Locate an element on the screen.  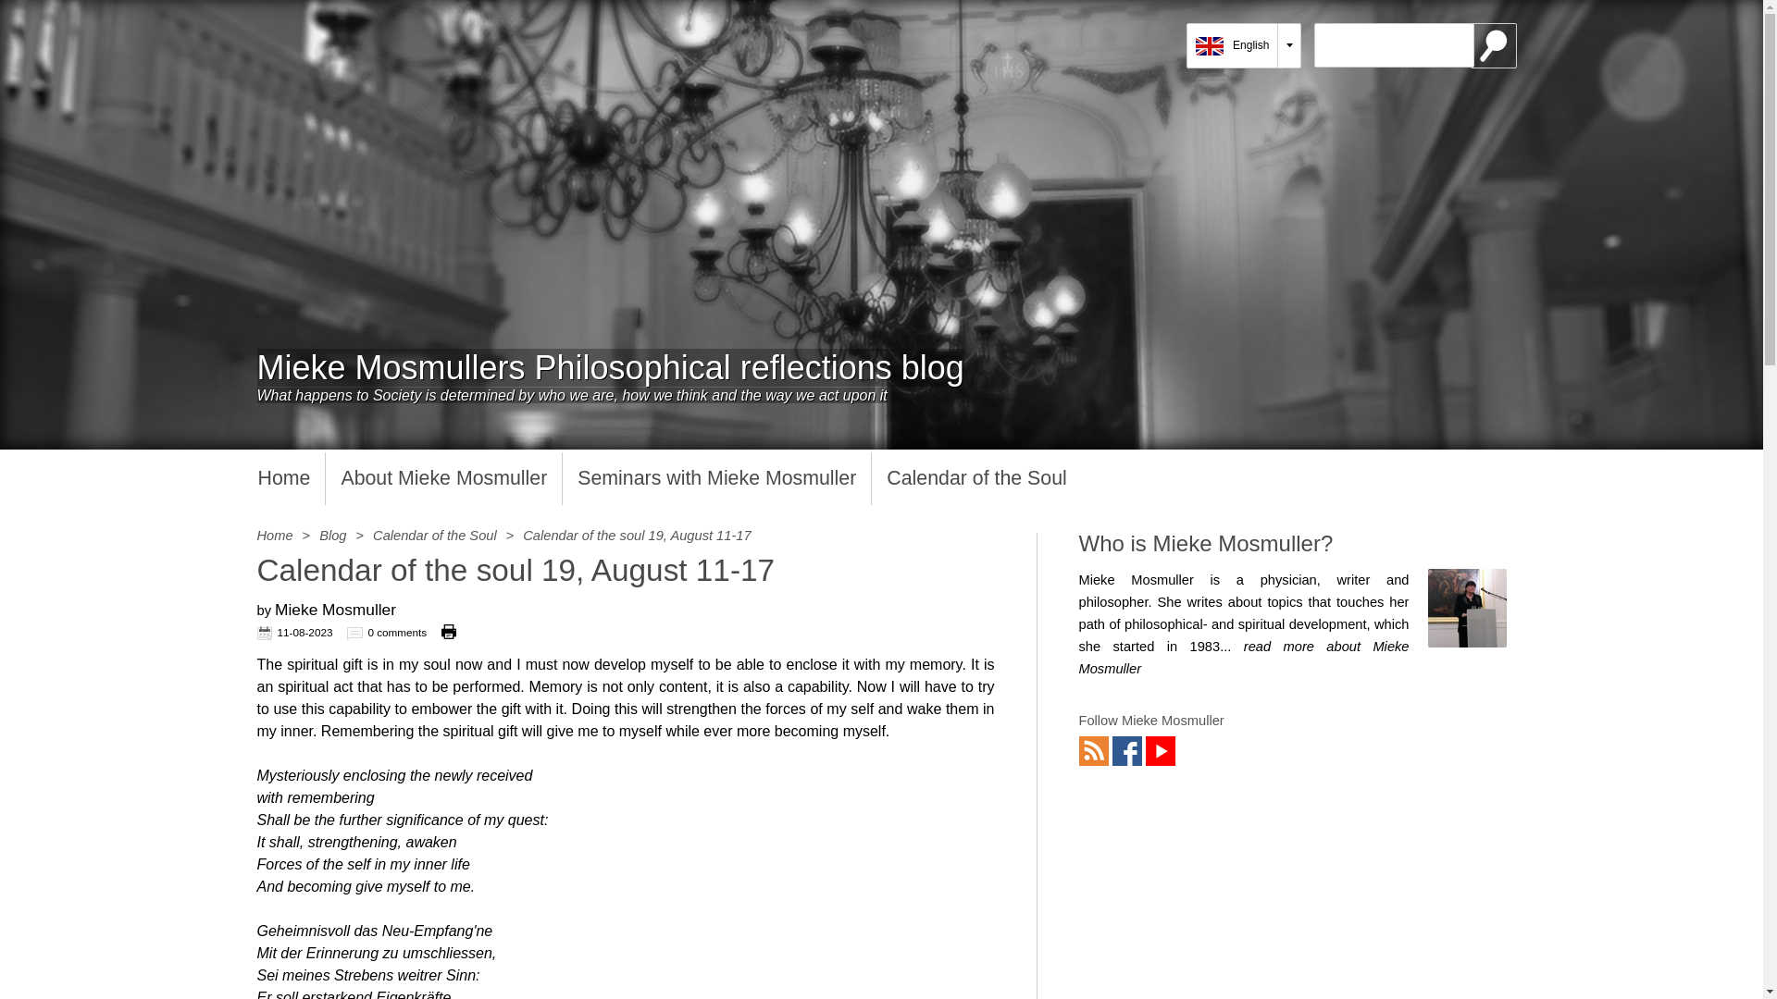
Calendar of the Soul is located at coordinates (435, 536).